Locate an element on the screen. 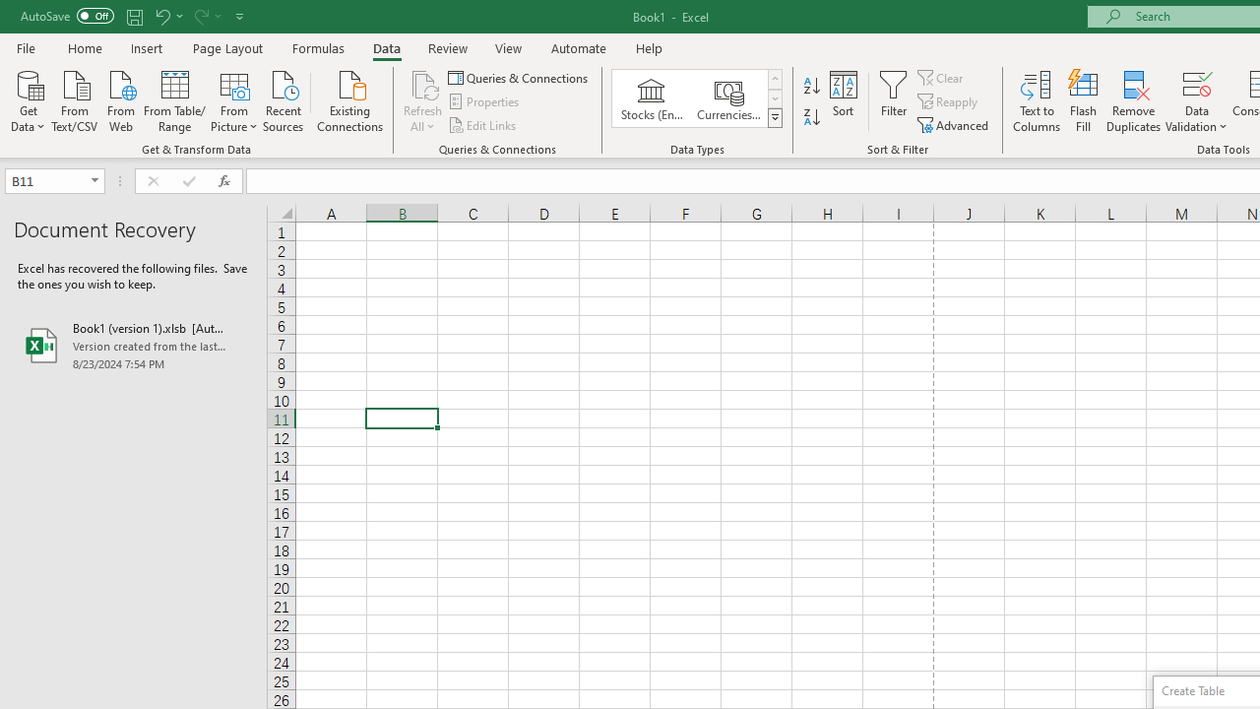  Remove Duplicates is located at coordinates (1134, 100).